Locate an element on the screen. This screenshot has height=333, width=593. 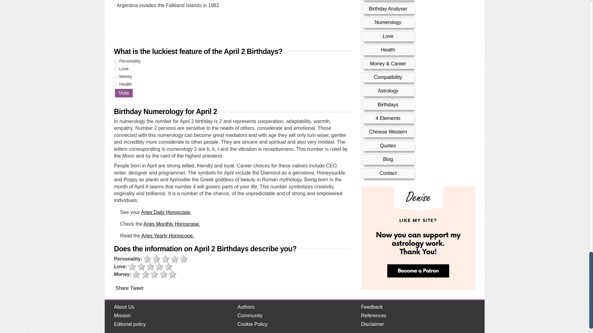
q4 is located at coordinates (116, 84).